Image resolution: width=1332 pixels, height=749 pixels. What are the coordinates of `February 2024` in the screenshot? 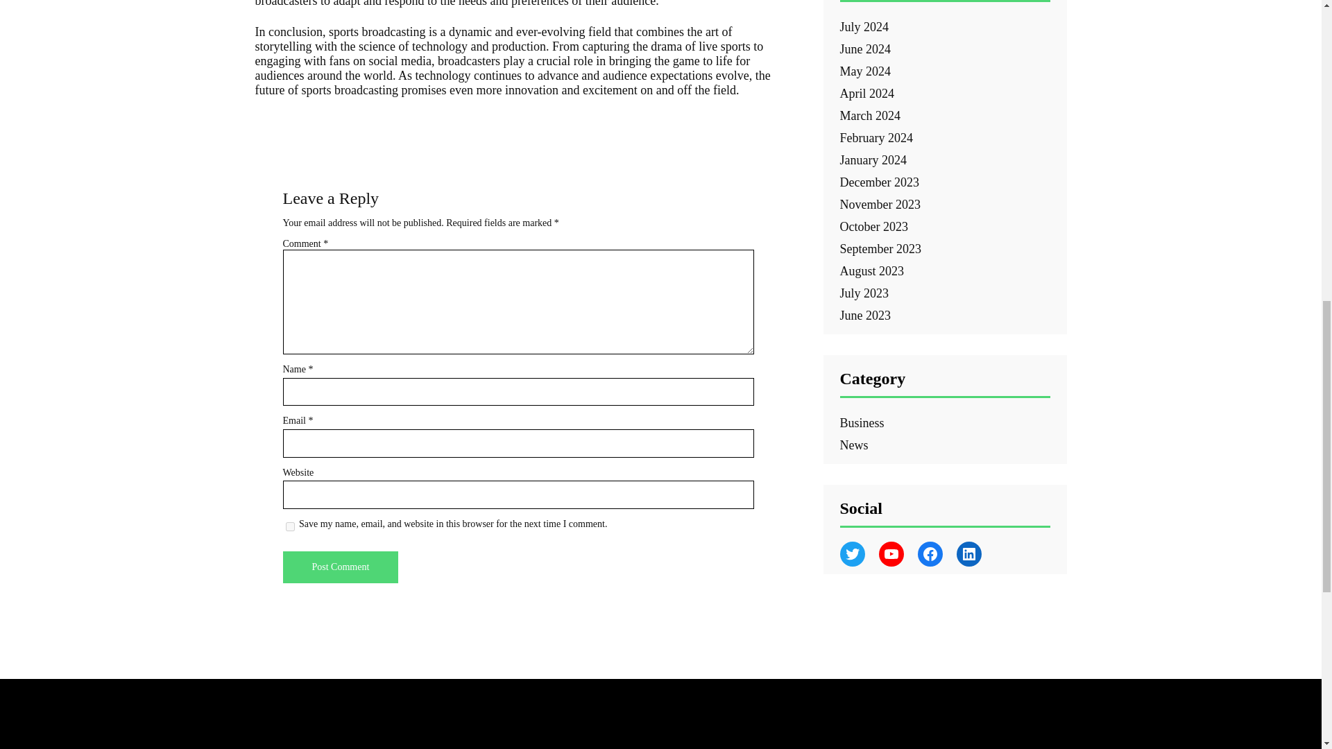 It's located at (876, 138).